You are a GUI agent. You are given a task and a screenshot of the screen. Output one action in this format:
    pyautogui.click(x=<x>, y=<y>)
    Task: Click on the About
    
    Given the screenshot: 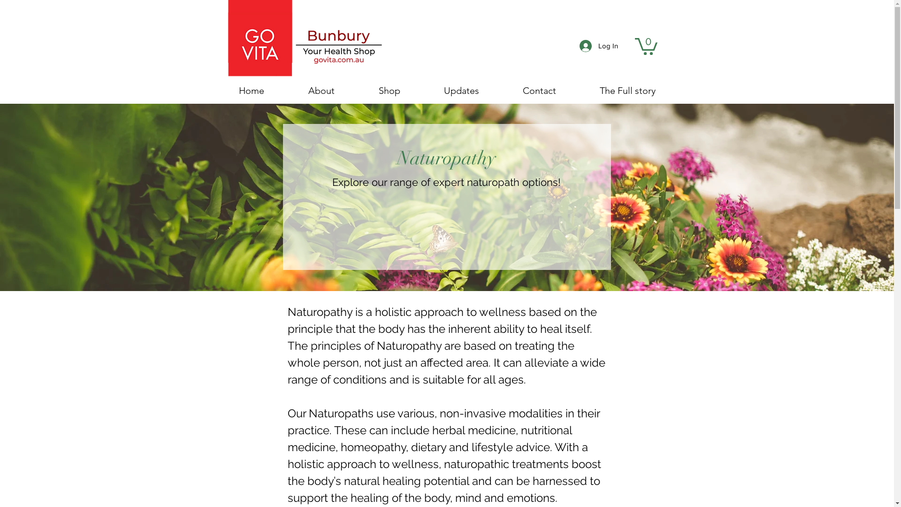 What is the action you would take?
    pyautogui.click(x=321, y=91)
    